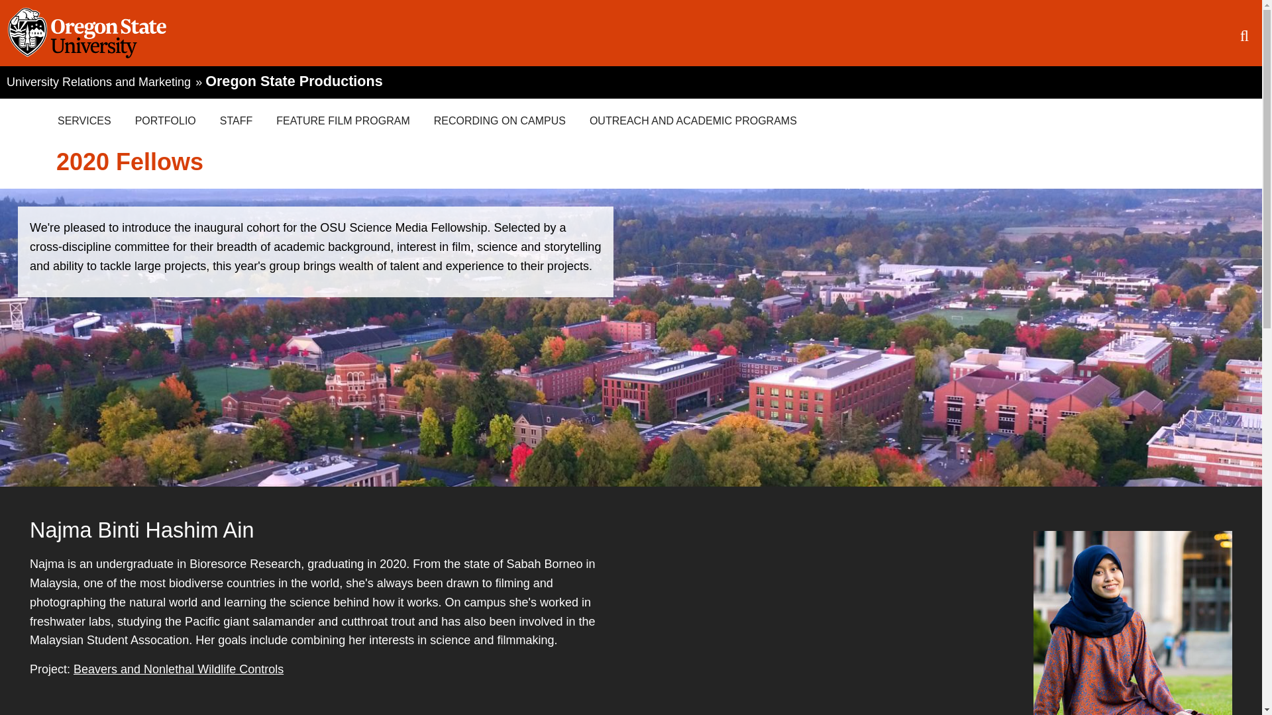 This screenshot has height=715, width=1272. Describe the element at coordinates (343, 120) in the screenshot. I see `FEATURE FILM PROGRAM` at that location.